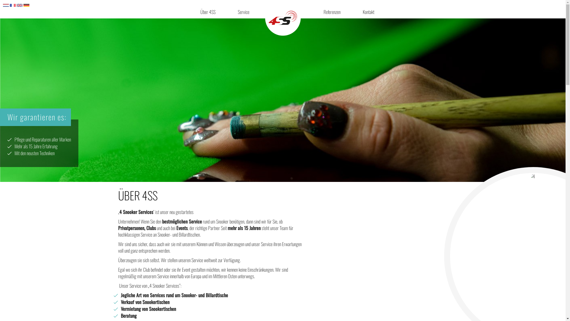 Image resolution: width=570 pixels, height=321 pixels. What do you see at coordinates (13, 6) in the screenshot?
I see `fr` at bounding box center [13, 6].